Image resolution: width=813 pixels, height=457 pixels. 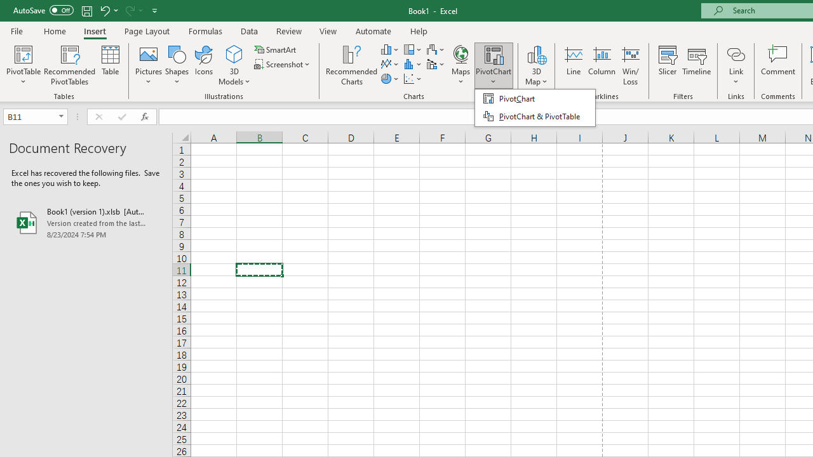 I want to click on Save, so click(x=86, y=10).